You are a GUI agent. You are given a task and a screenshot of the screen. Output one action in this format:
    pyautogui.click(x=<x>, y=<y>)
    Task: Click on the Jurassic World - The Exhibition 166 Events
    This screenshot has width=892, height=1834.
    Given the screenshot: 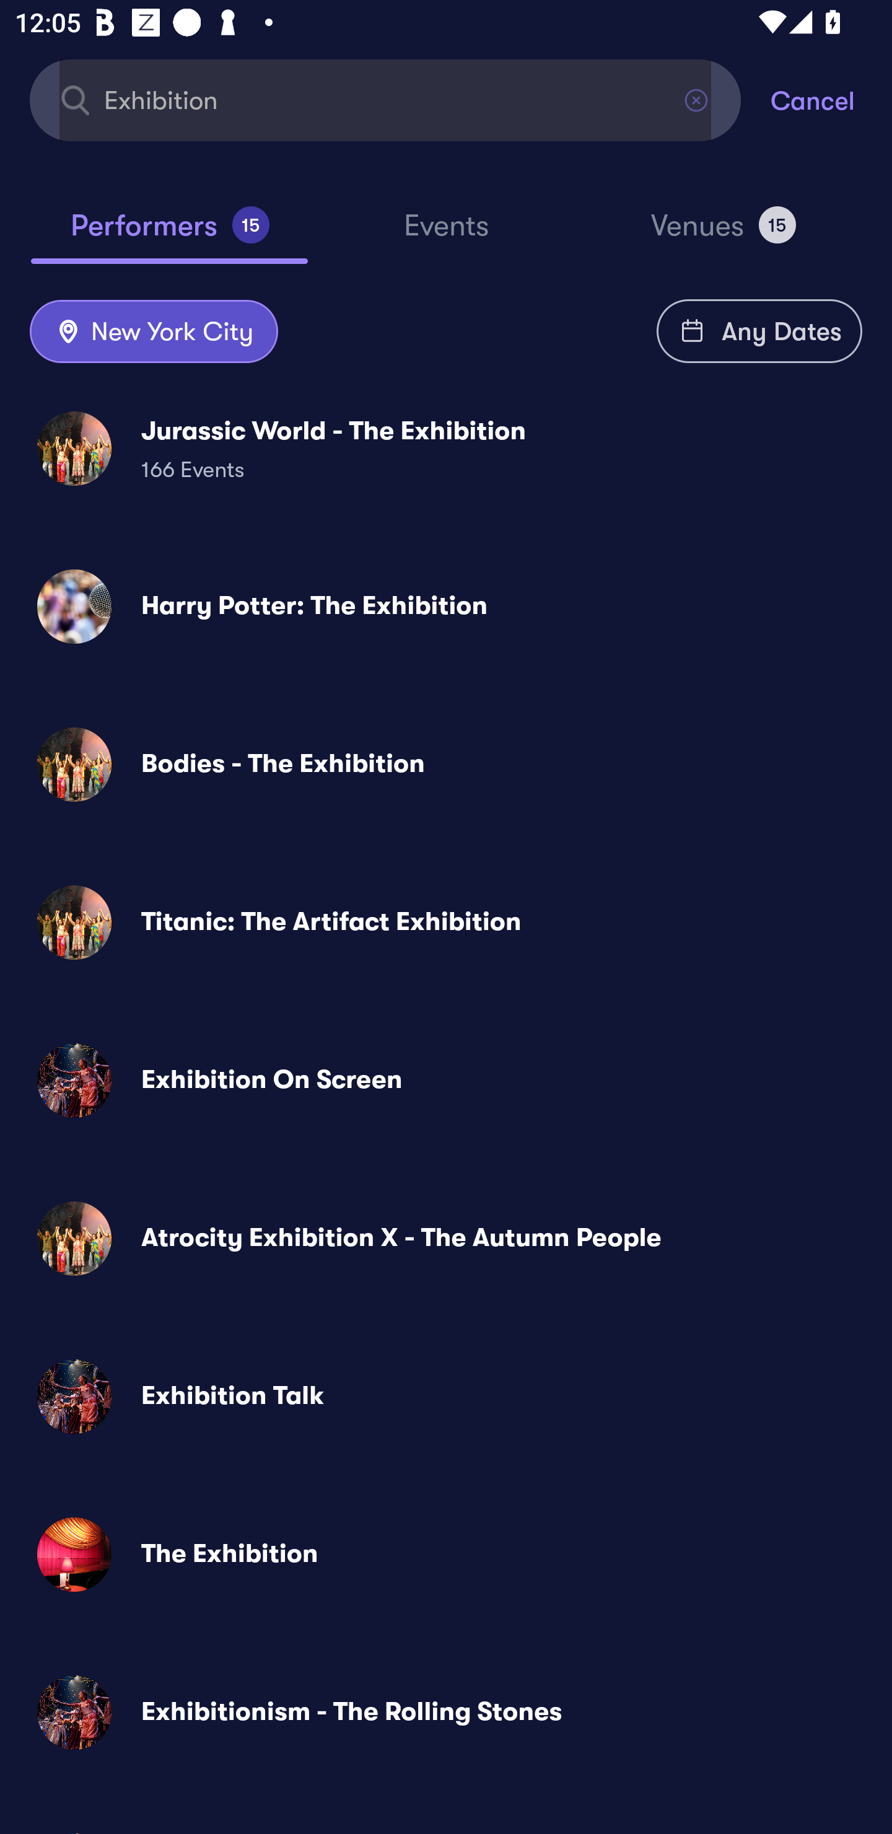 What is the action you would take?
    pyautogui.click(x=446, y=449)
    